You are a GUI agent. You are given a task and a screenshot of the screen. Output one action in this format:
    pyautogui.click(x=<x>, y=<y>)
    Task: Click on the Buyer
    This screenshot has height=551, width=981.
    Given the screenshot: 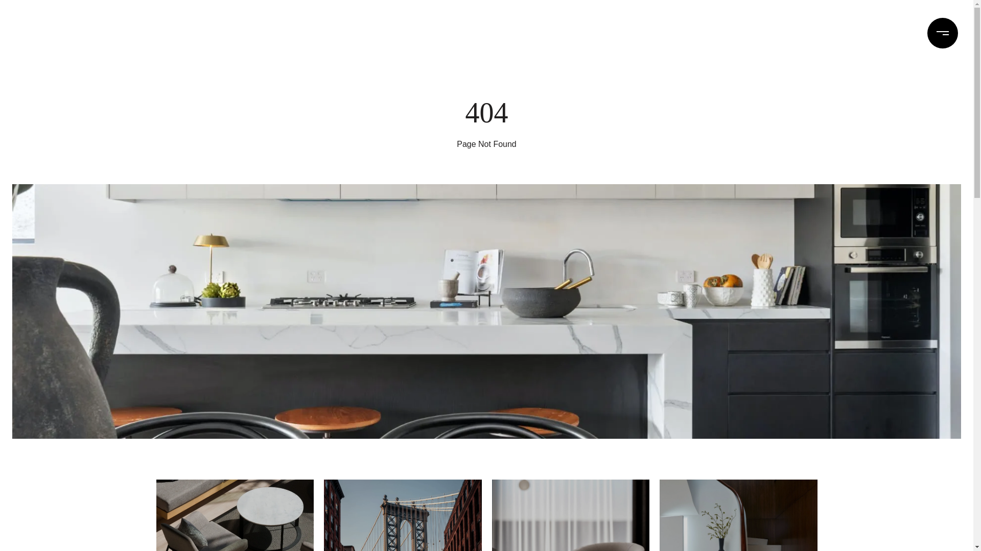 What is the action you would take?
    pyautogui.click(x=403, y=515)
    